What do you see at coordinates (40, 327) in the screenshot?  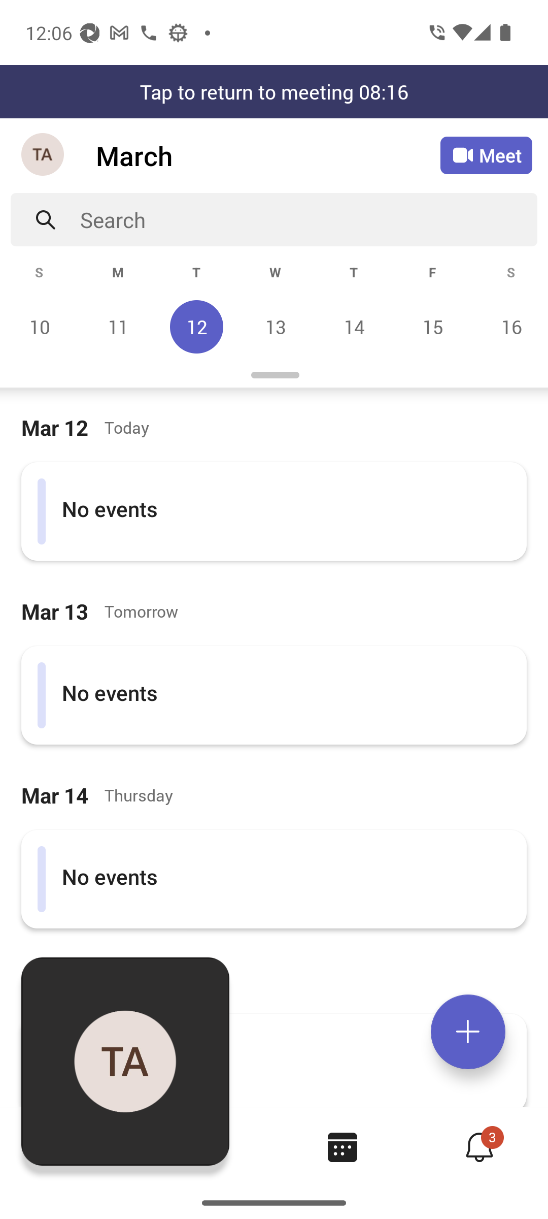 I see `Sunday, March 10 10` at bounding box center [40, 327].